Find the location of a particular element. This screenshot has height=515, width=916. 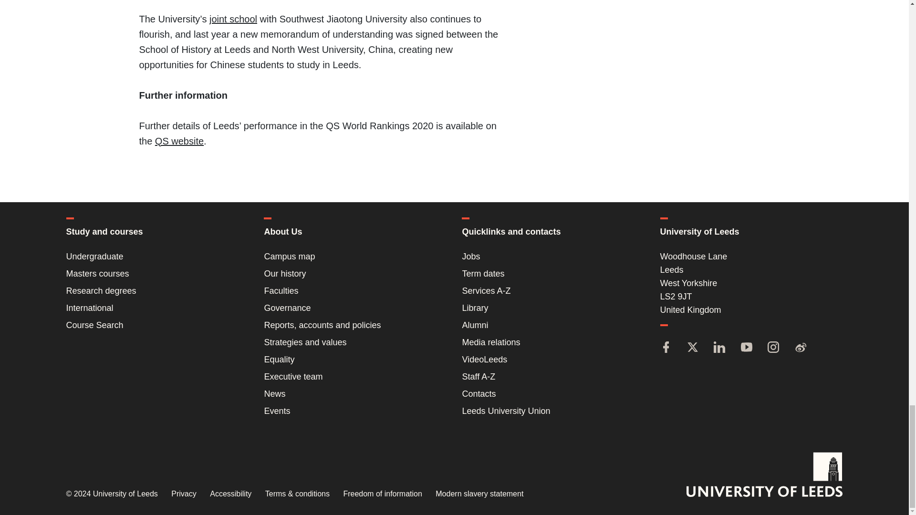

Go to Privacy page is located at coordinates (183, 494).